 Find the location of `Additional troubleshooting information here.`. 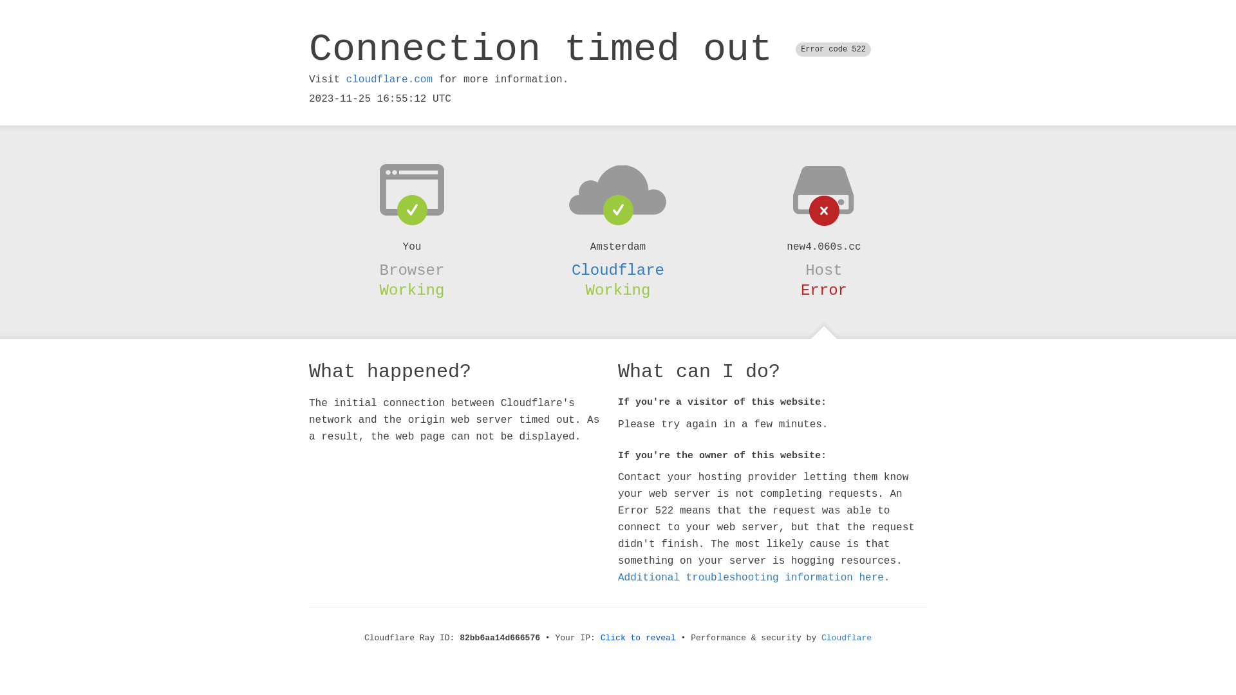

Additional troubleshooting information here. is located at coordinates (754, 578).